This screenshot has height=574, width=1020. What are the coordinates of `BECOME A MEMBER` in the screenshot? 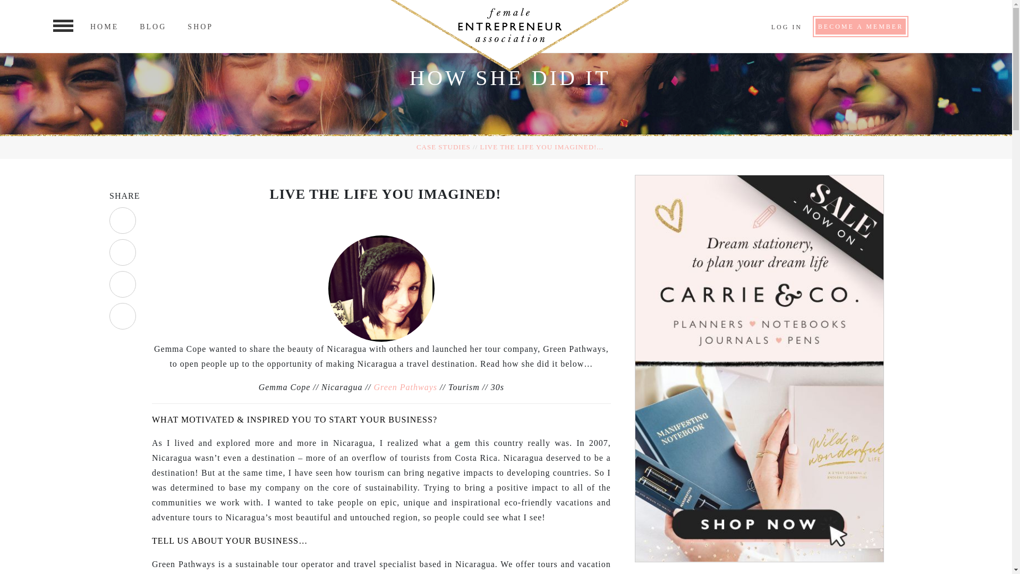 It's located at (860, 26).